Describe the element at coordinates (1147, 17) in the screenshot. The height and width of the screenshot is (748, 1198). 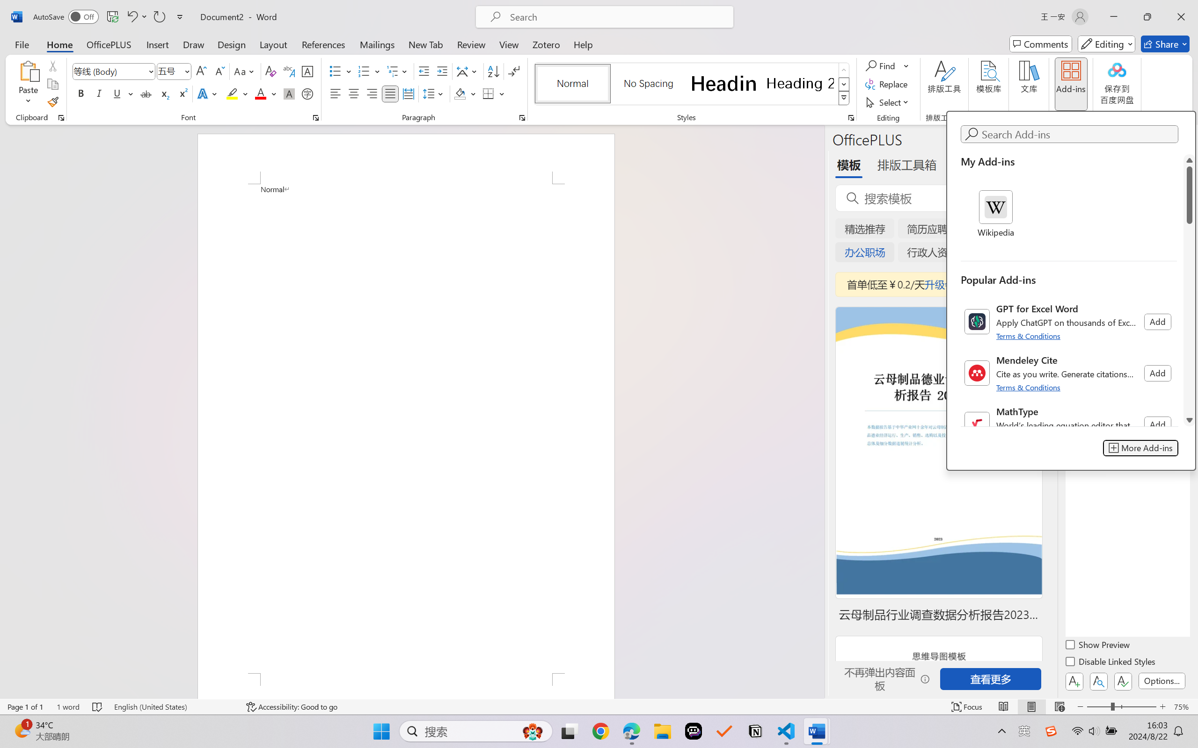
I see `Restore Down` at that location.